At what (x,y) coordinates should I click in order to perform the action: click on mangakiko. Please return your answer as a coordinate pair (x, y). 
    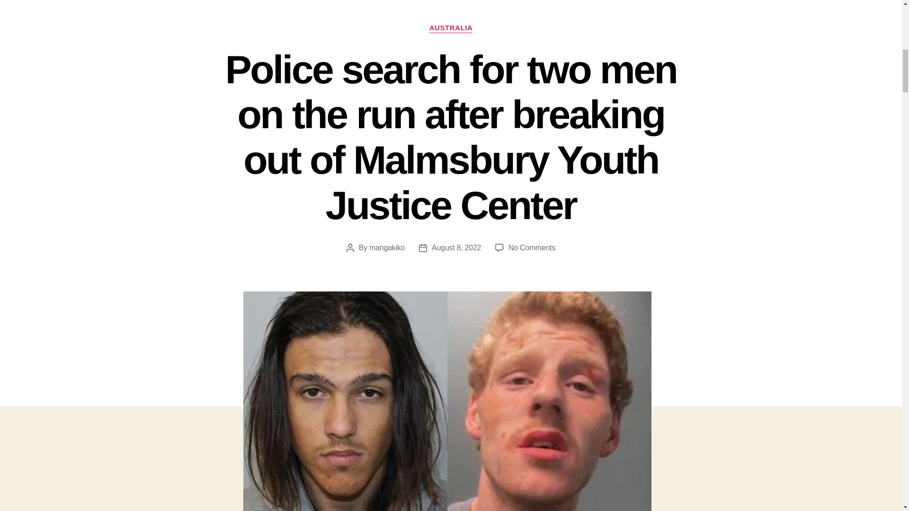
    Looking at the image, I should click on (386, 248).